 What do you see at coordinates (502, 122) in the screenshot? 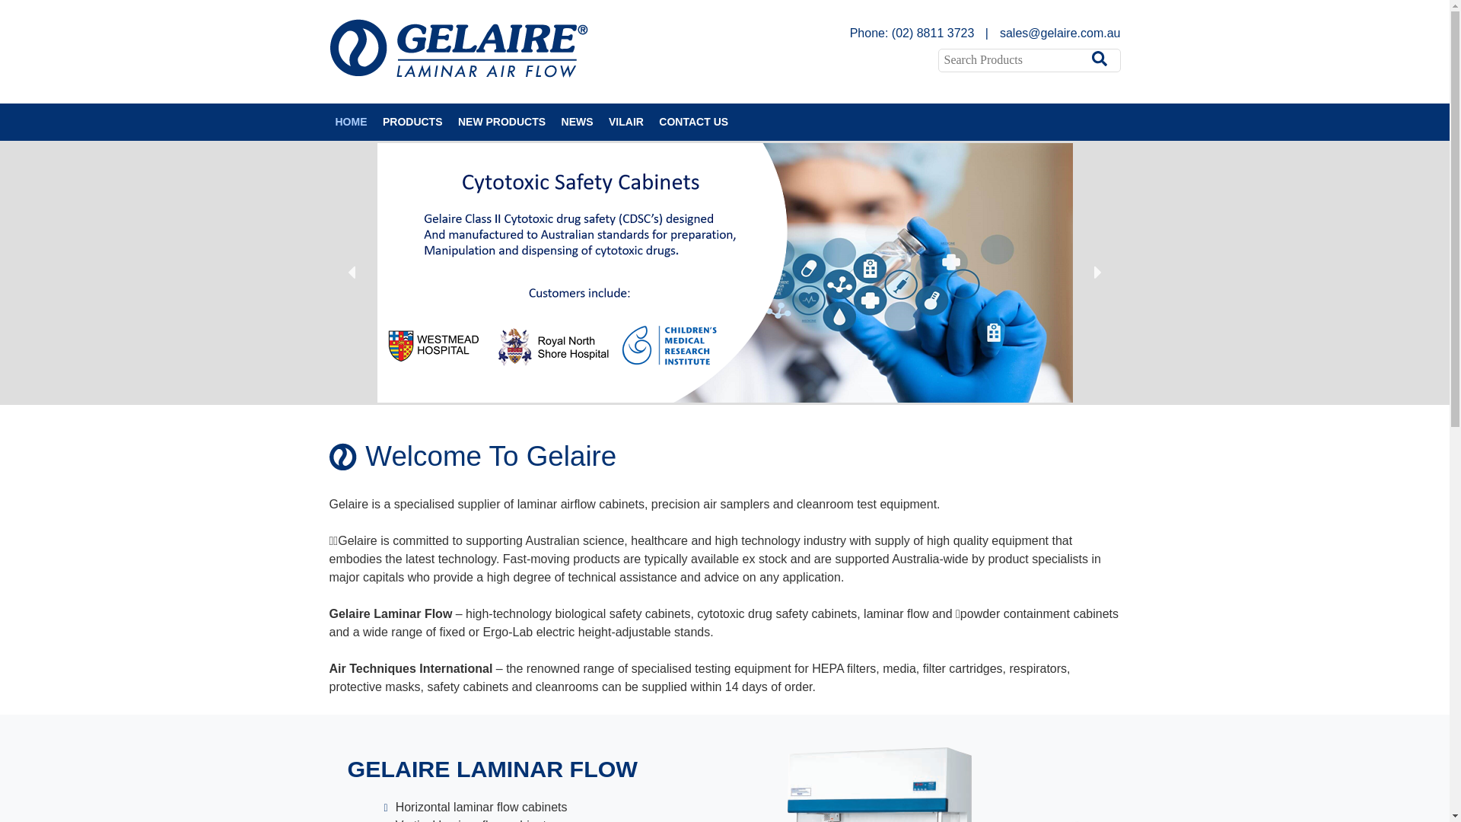
I see `NEW PRODUCTS` at bounding box center [502, 122].